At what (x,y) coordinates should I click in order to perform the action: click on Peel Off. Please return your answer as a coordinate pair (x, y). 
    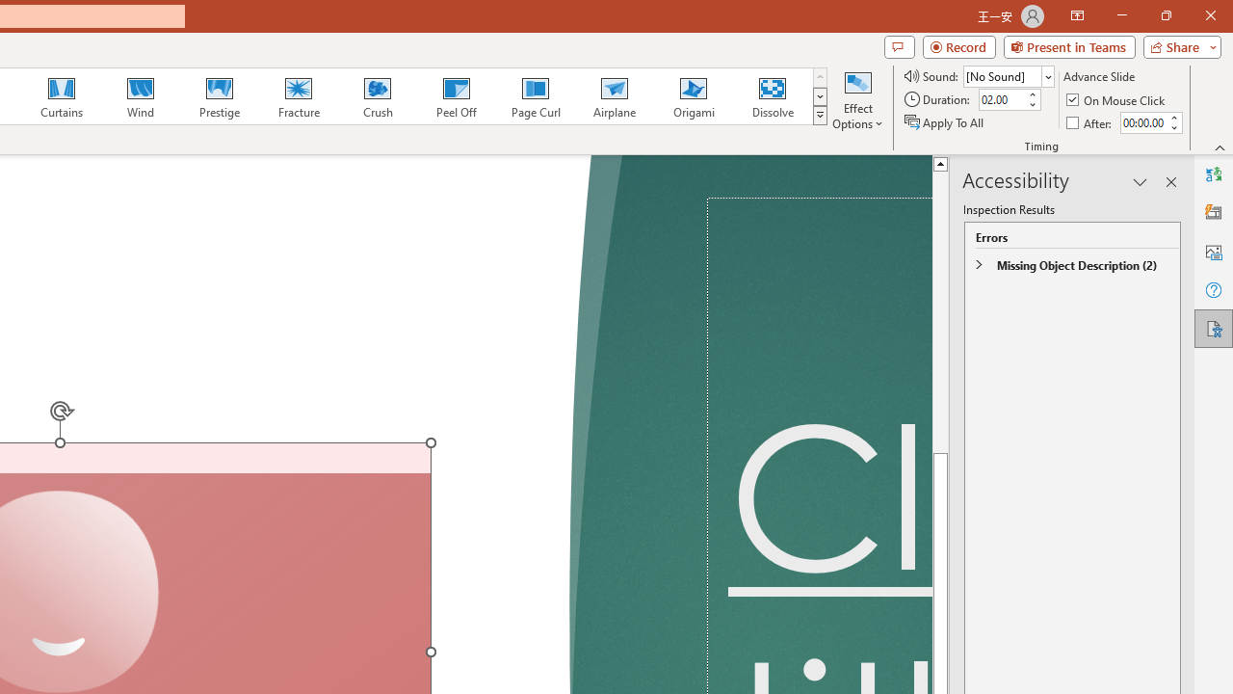
    Looking at the image, I should click on (456, 96).